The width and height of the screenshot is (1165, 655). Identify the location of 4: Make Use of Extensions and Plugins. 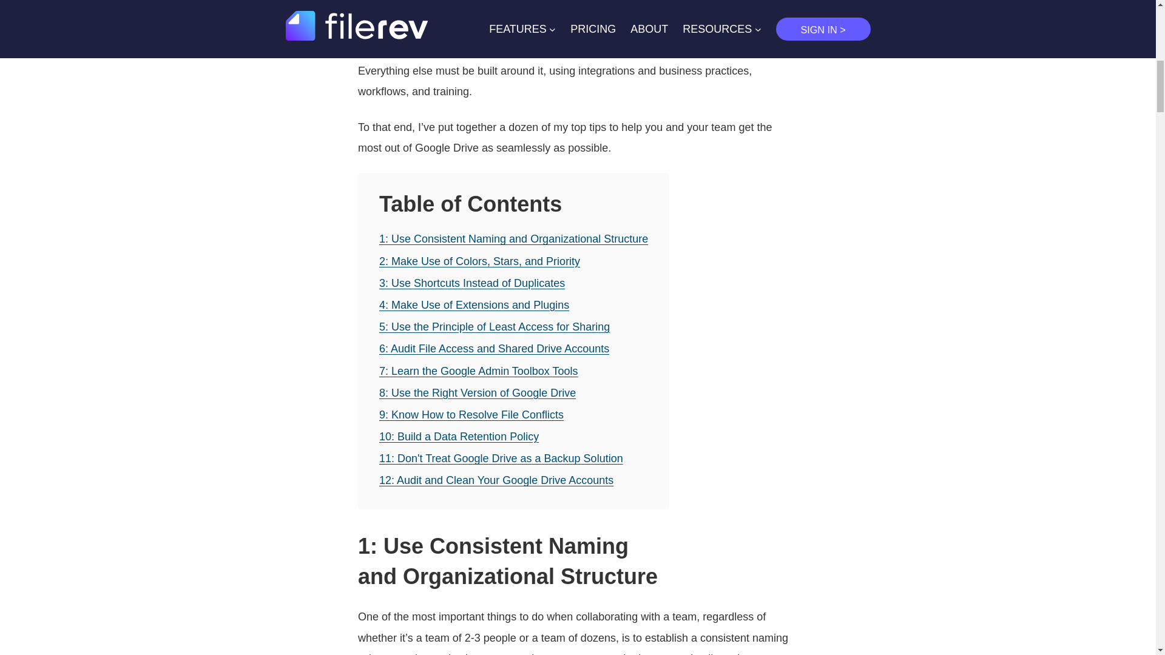
(474, 304).